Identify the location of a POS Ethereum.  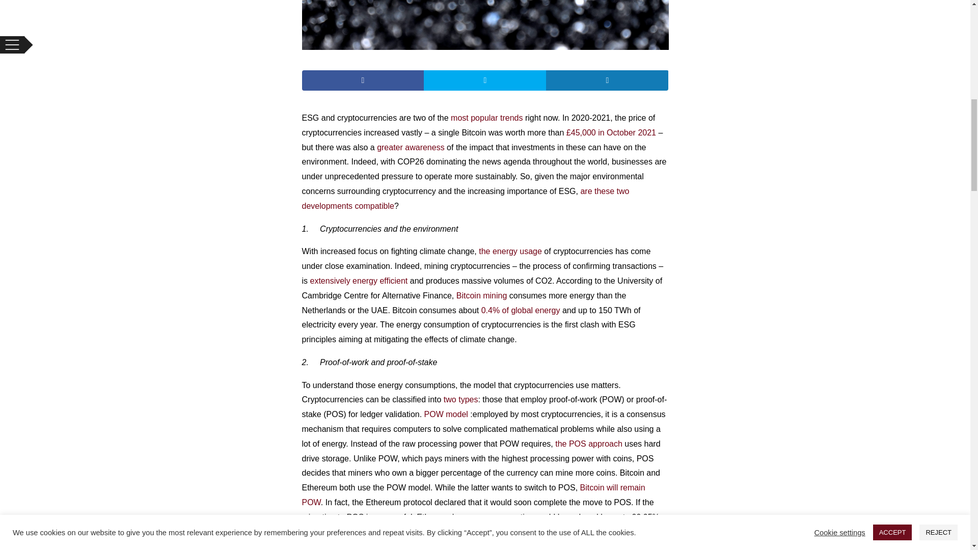
(381, 546).